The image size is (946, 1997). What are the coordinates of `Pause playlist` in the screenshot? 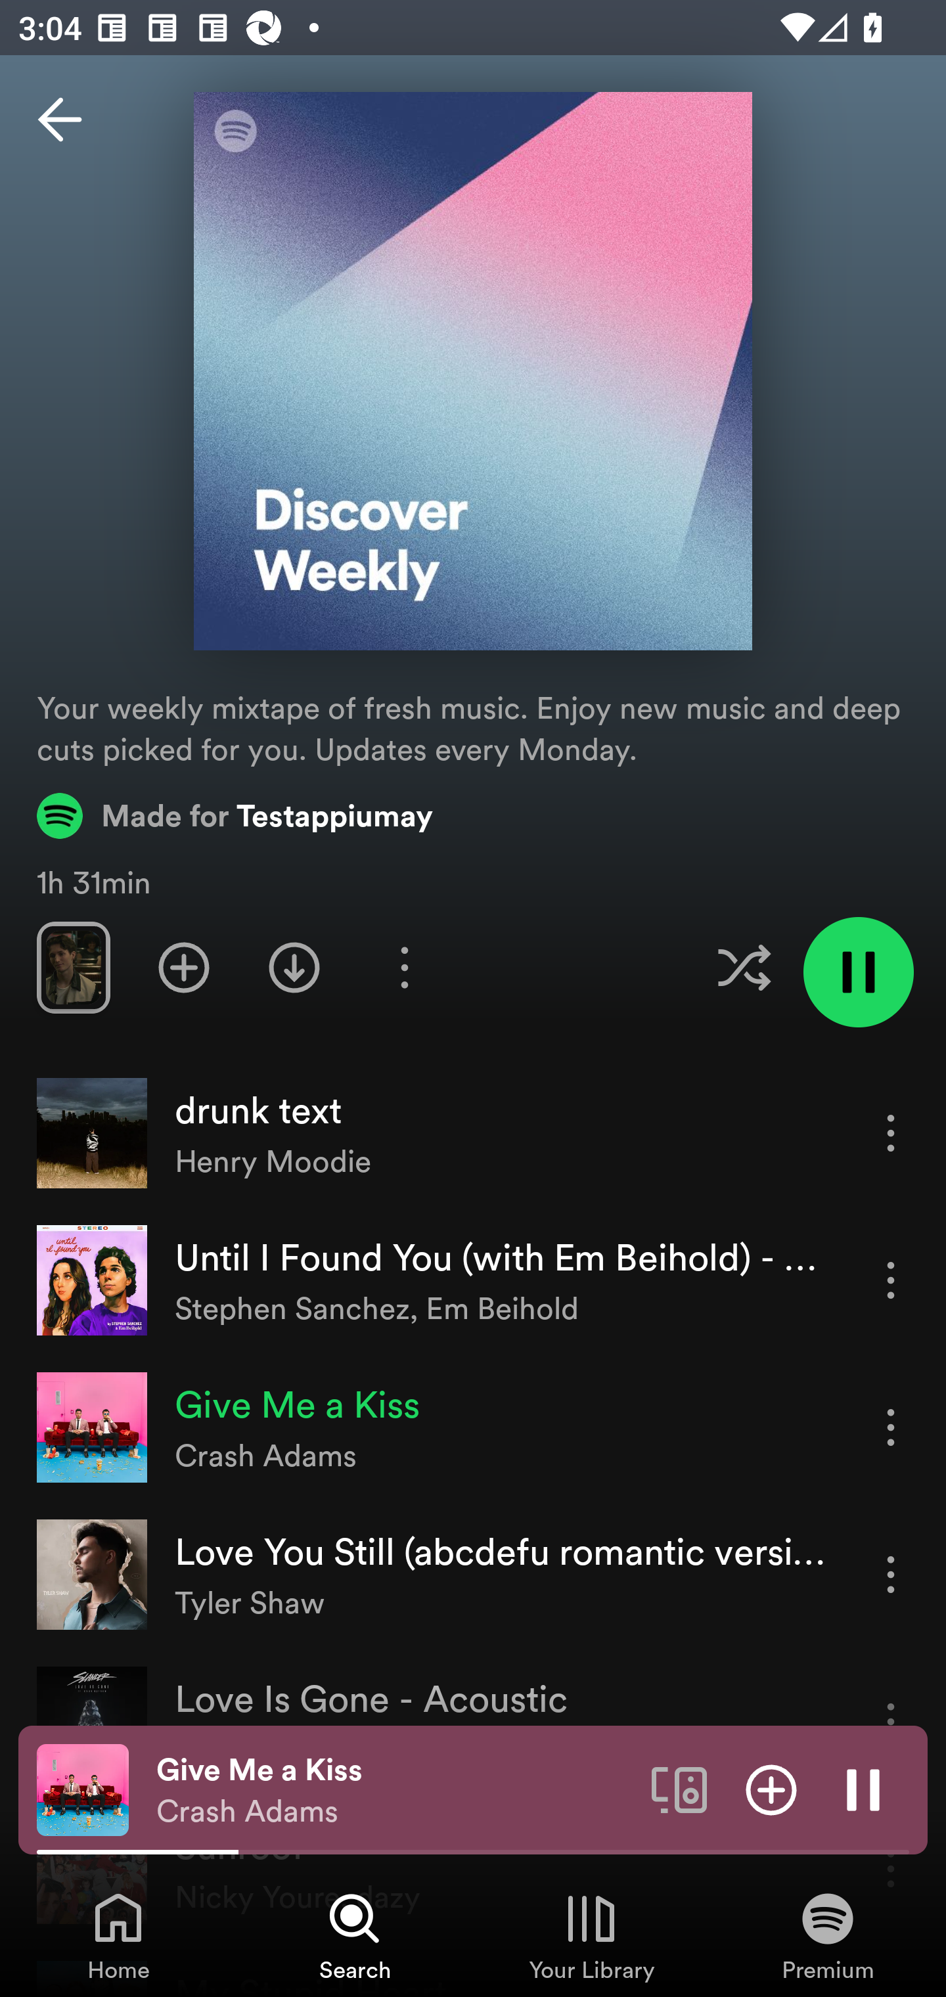 It's located at (858, 972).